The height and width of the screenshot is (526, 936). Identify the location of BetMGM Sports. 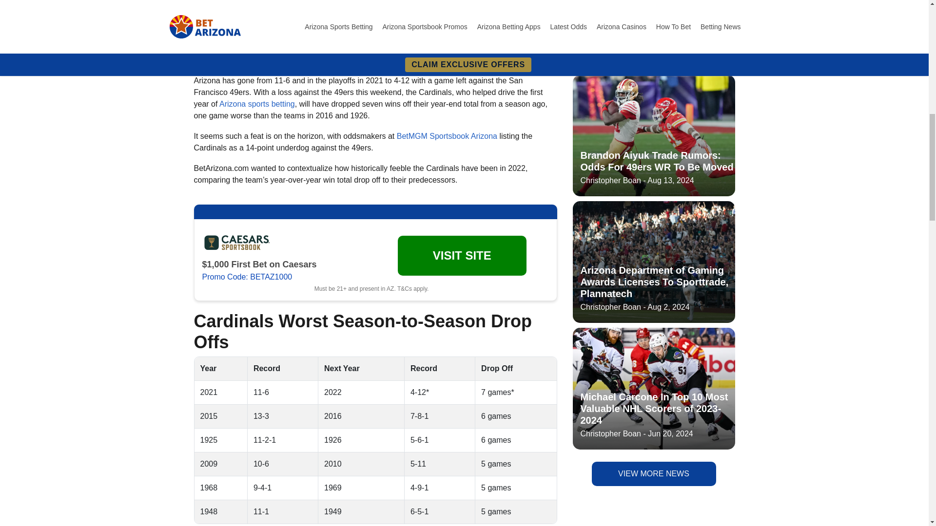
(236, 1).